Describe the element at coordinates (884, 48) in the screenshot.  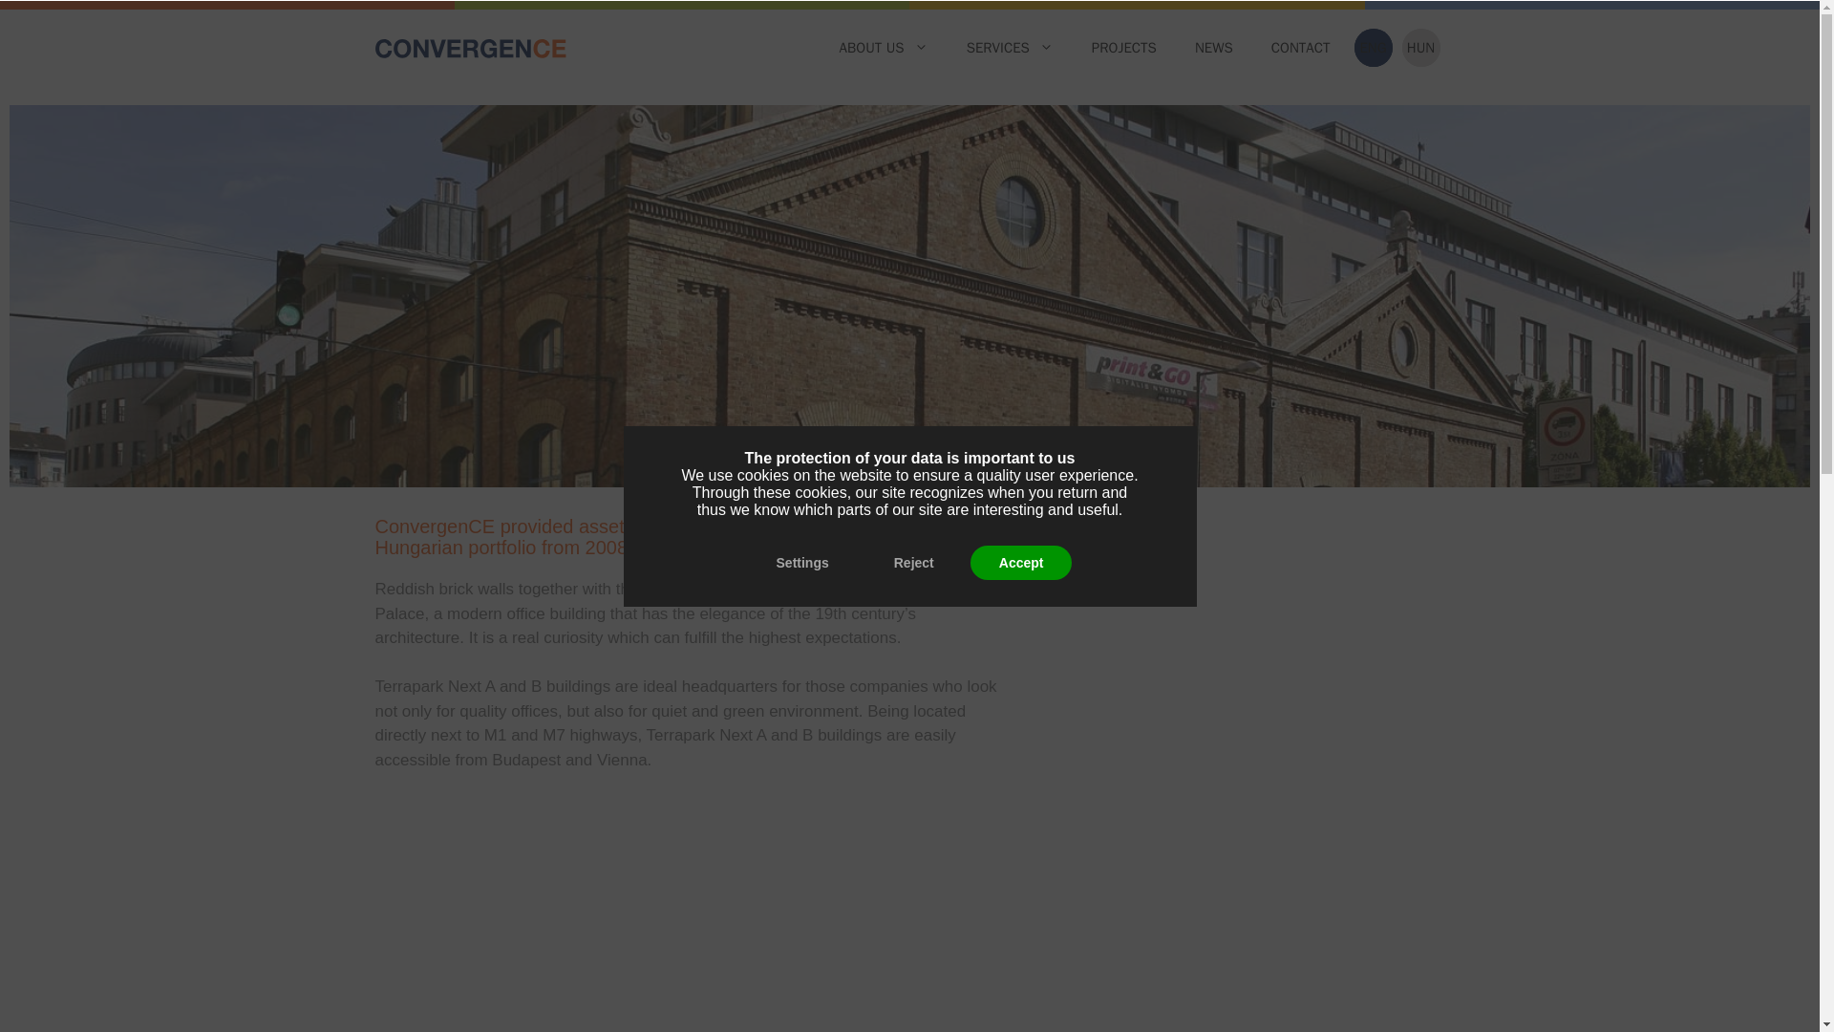
I see `ABOUT US` at that location.